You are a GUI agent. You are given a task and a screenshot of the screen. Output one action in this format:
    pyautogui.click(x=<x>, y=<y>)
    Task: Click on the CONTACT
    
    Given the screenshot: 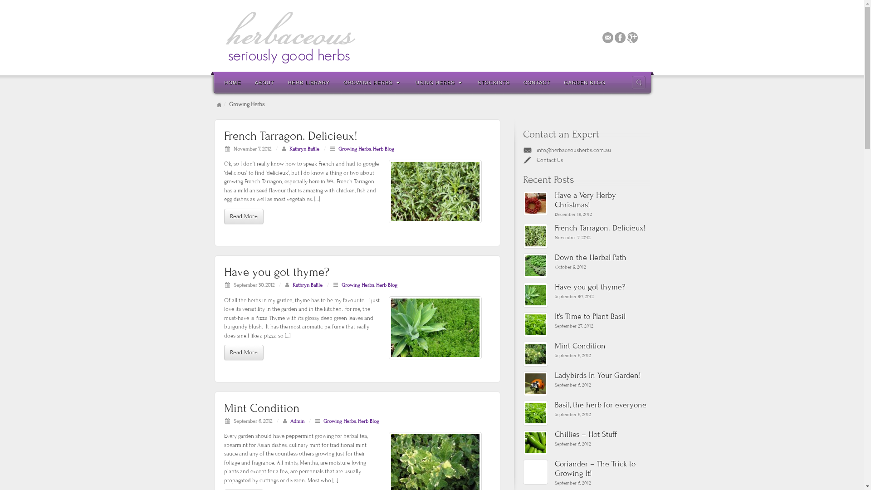 What is the action you would take?
    pyautogui.click(x=537, y=82)
    